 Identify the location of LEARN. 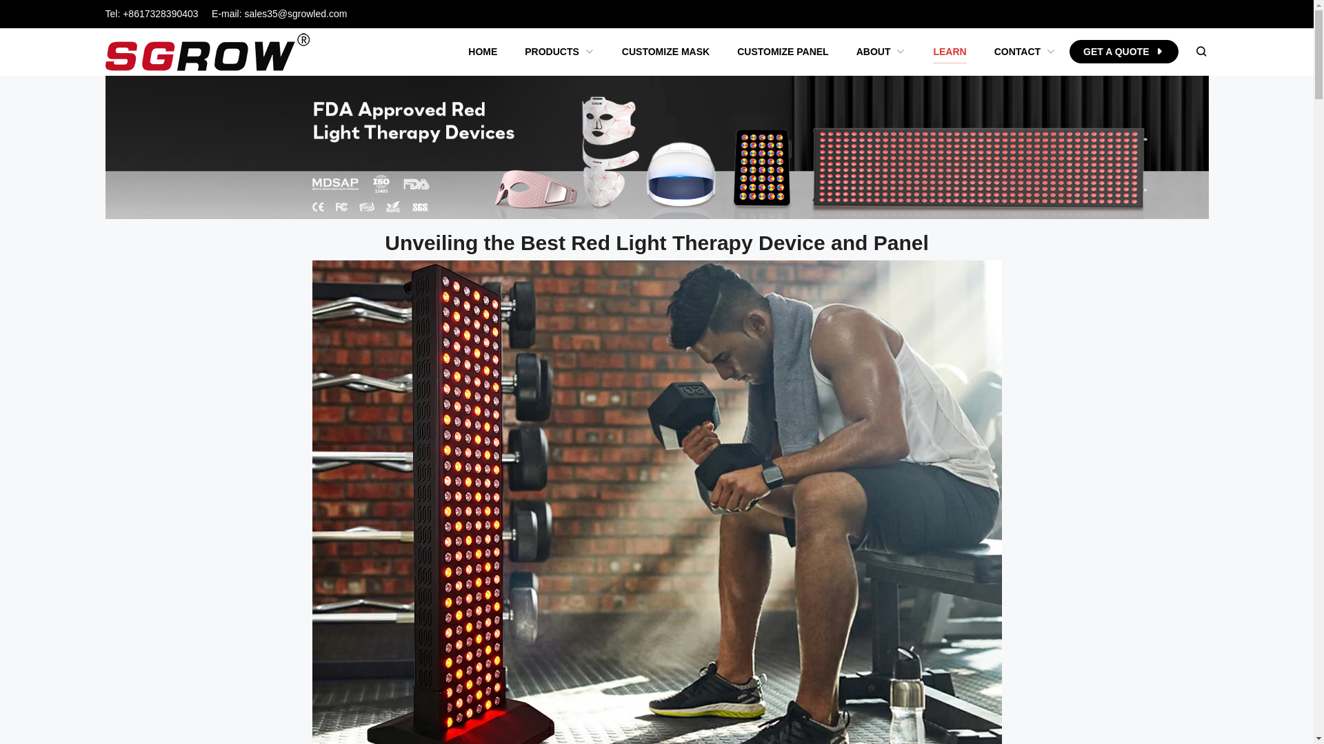
(949, 52).